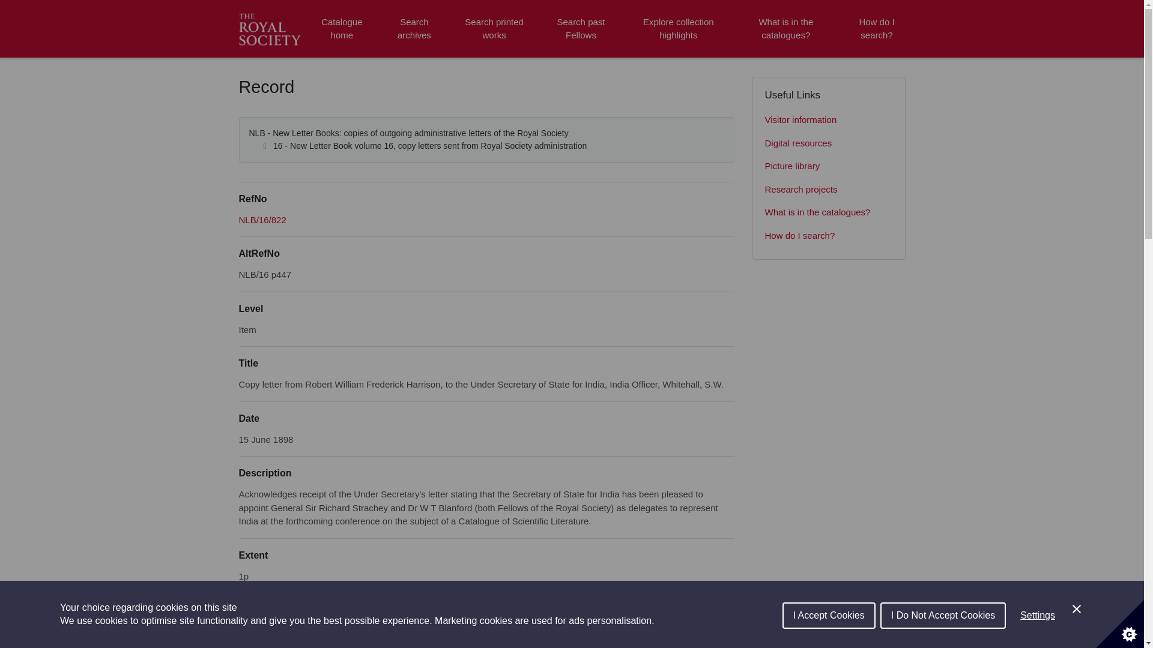 This screenshot has height=648, width=1153. I want to click on Search past Fellows, so click(580, 29).